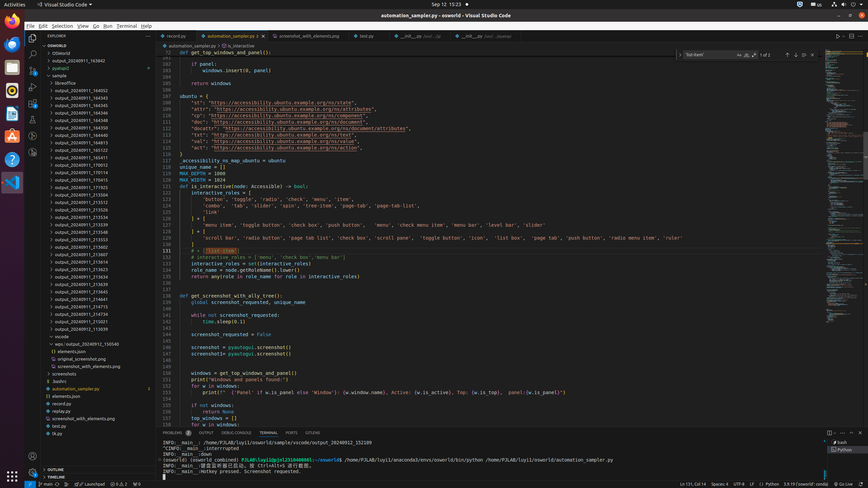 The height and width of the screenshot is (488, 868). Describe the element at coordinates (98, 277) in the screenshot. I see `output_20240911_213634` at that location.